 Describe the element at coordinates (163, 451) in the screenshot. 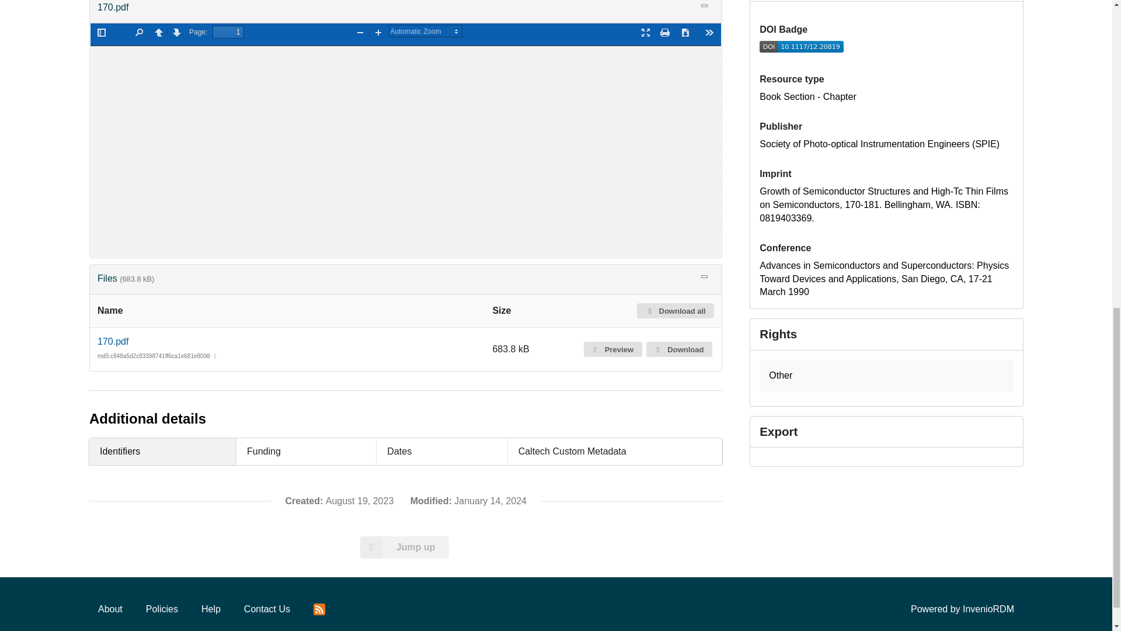

I see `Identifiers` at that location.